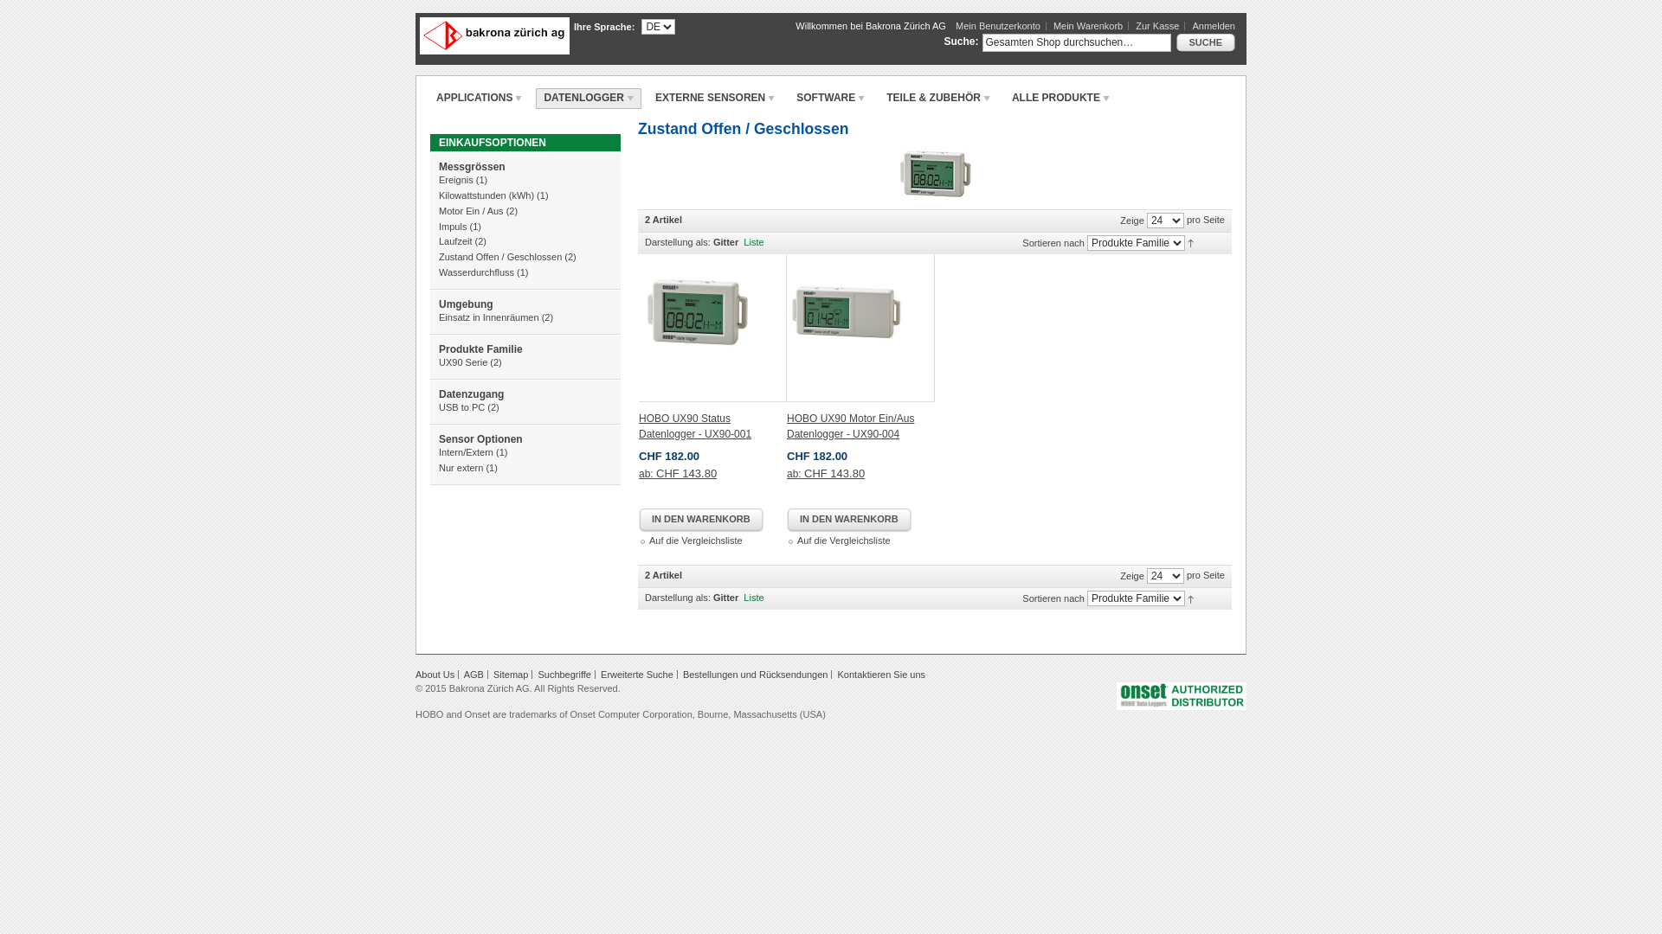 The height and width of the screenshot is (934, 1662). Describe the element at coordinates (461, 468) in the screenshot. I see `Nur extern` at that location.